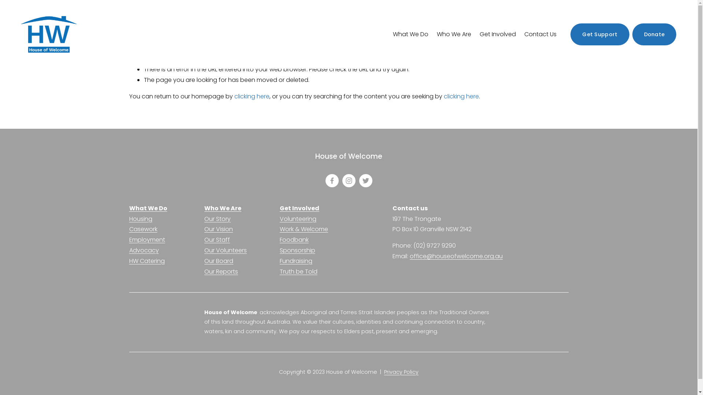 The image size is (703, 395). I want to click on Our Volunteers, so click(226, 251).